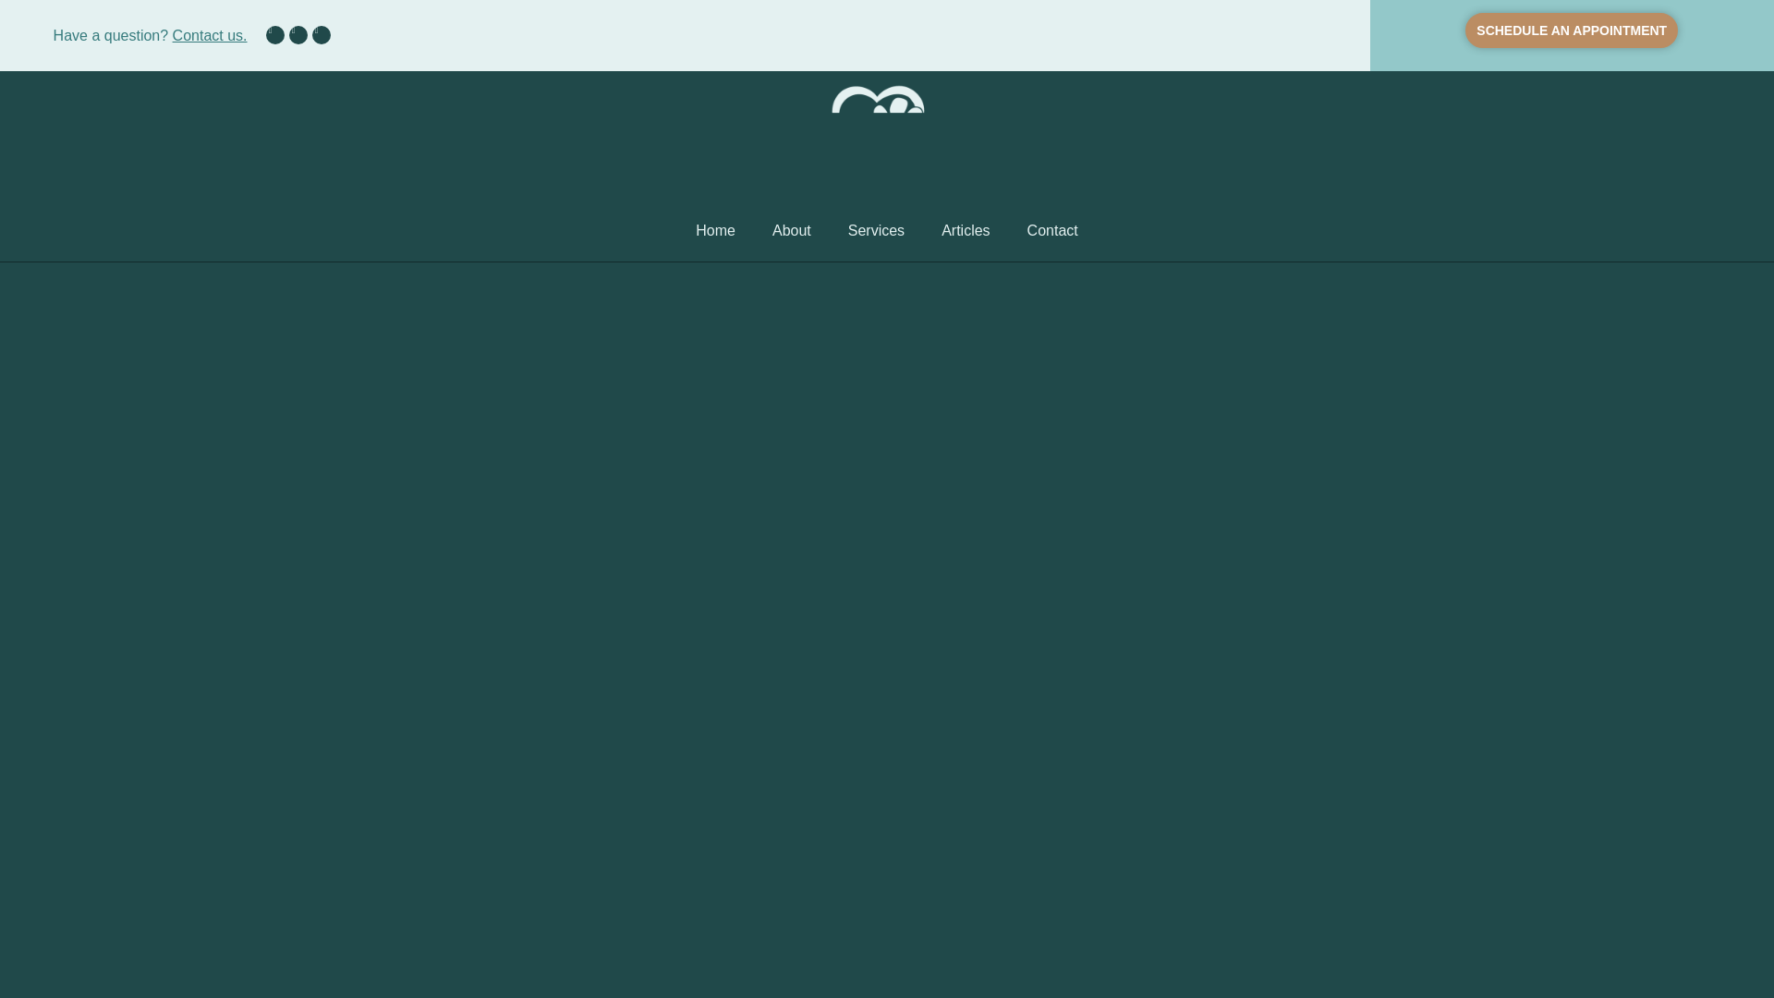 The height and width of the screenshot is (998, 1774). What do you see at coordinates (965, 231) in the screenshot?
I see `Articles` at bounding box center [965, 231].